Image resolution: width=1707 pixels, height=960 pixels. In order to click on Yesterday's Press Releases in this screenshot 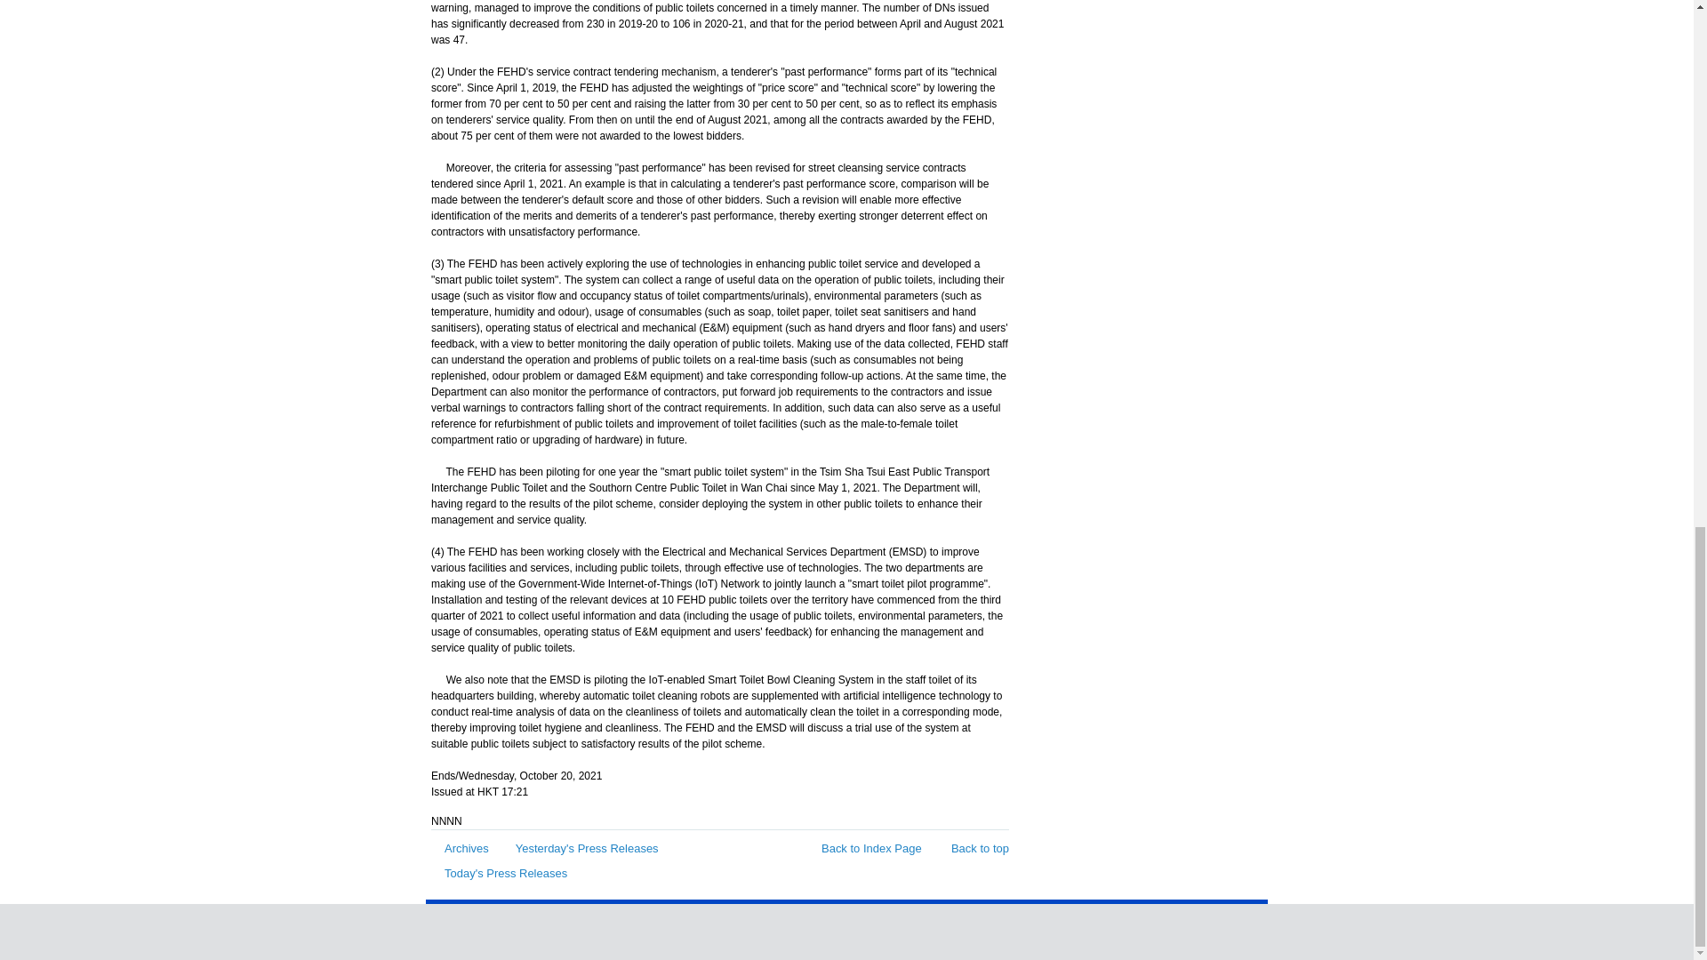, I will do `click(580, 848)`.